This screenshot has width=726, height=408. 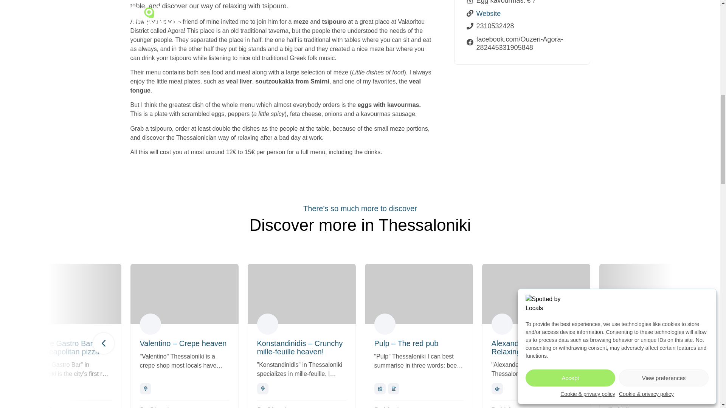 I want to click on valialavdogianni, so click(x=619, y=324).